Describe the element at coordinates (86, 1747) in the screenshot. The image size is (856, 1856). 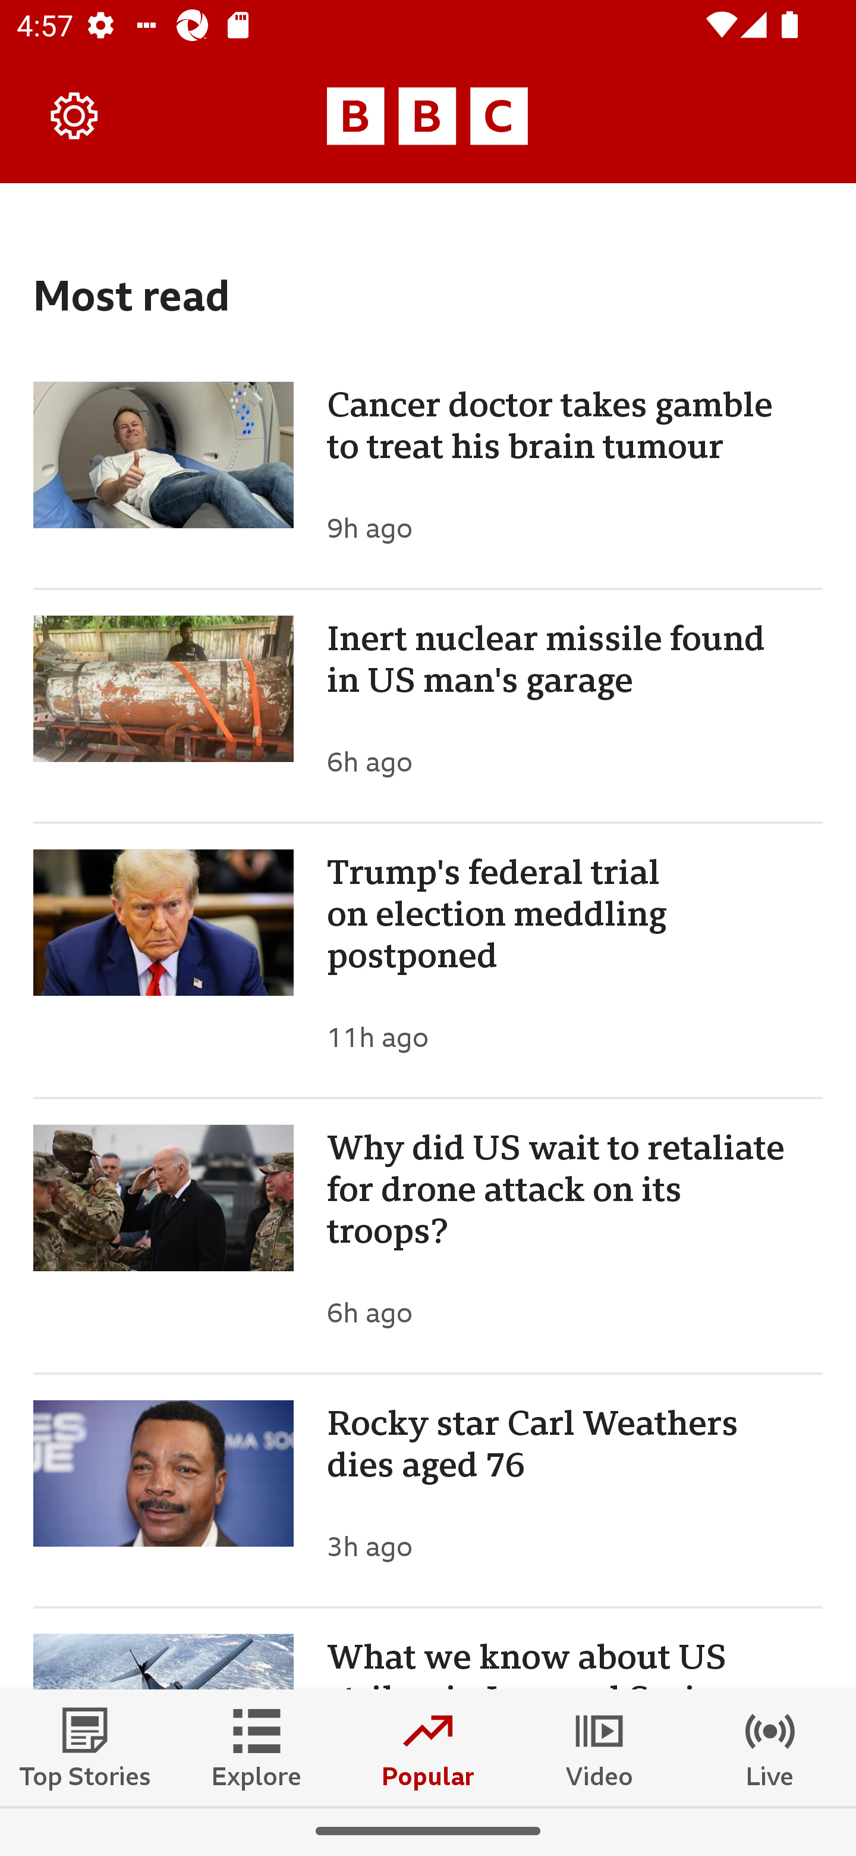
I see `Top Stories` at that location.